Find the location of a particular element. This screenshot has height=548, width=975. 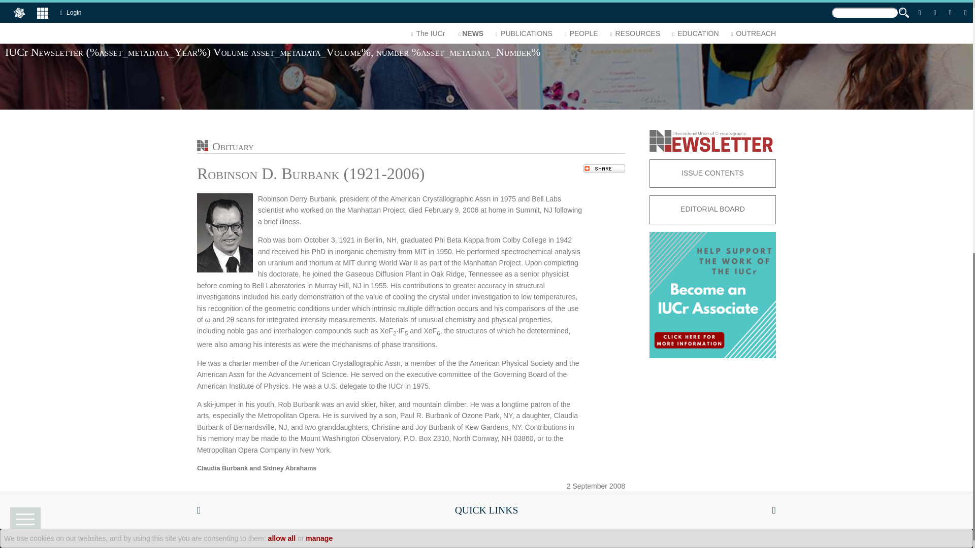

Search is located at coordinates (13, 5).